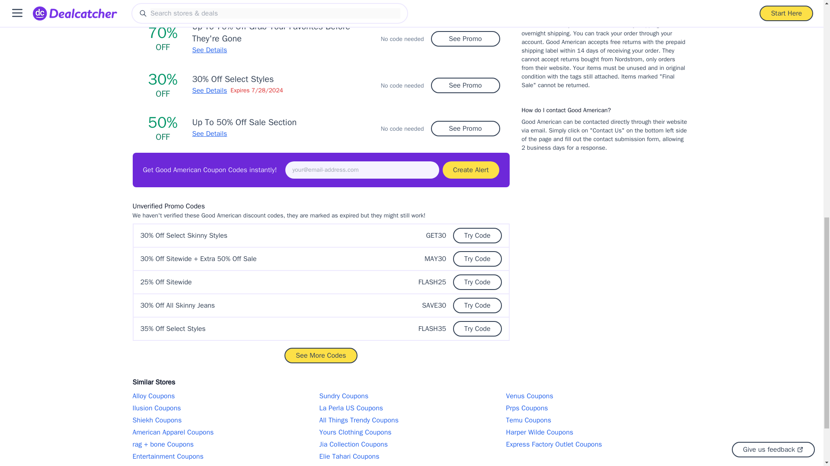 Image resolution: width=830 pixels, height=466 pixels. Describe the element at coordinates (411, 408) in the screenshot. I see `La Perla US Coupons` at that location.